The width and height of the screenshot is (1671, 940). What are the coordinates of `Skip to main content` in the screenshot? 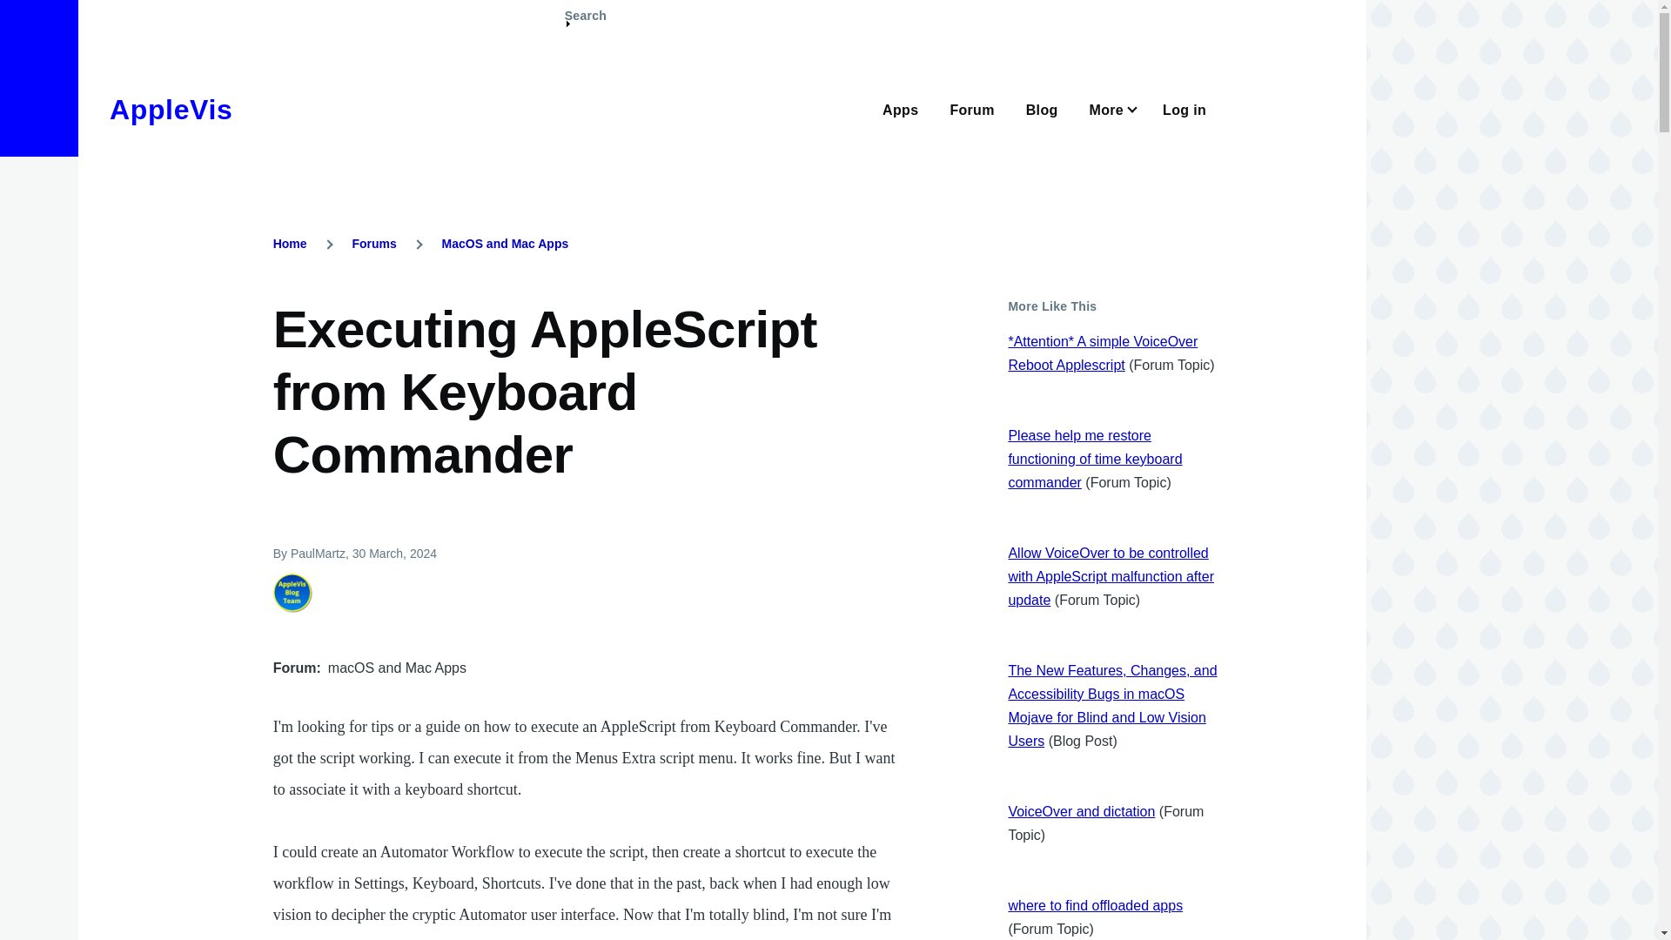 It's located at (683, 8).